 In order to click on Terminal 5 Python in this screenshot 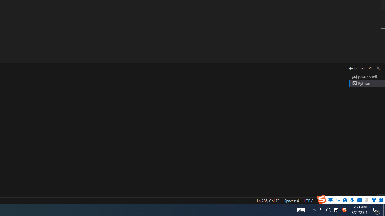, I will do `click(367, 83)`.